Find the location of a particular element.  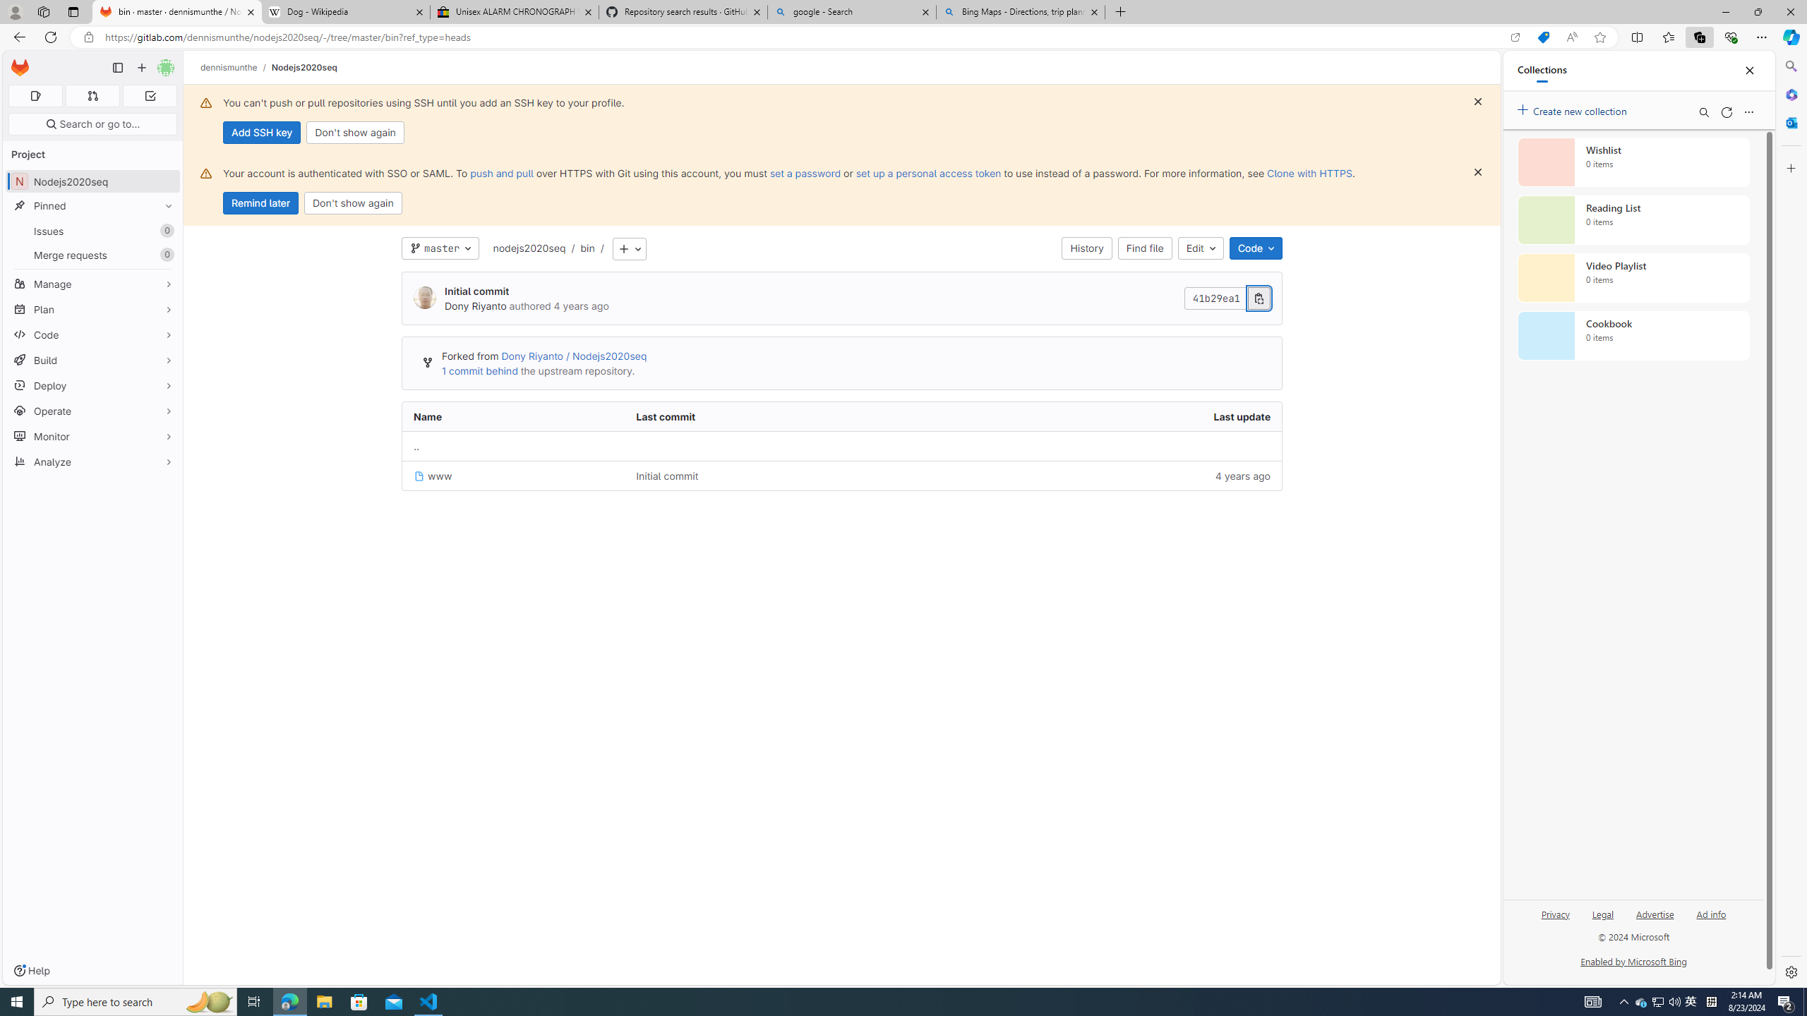

bin is located at coordinates (587, 248).